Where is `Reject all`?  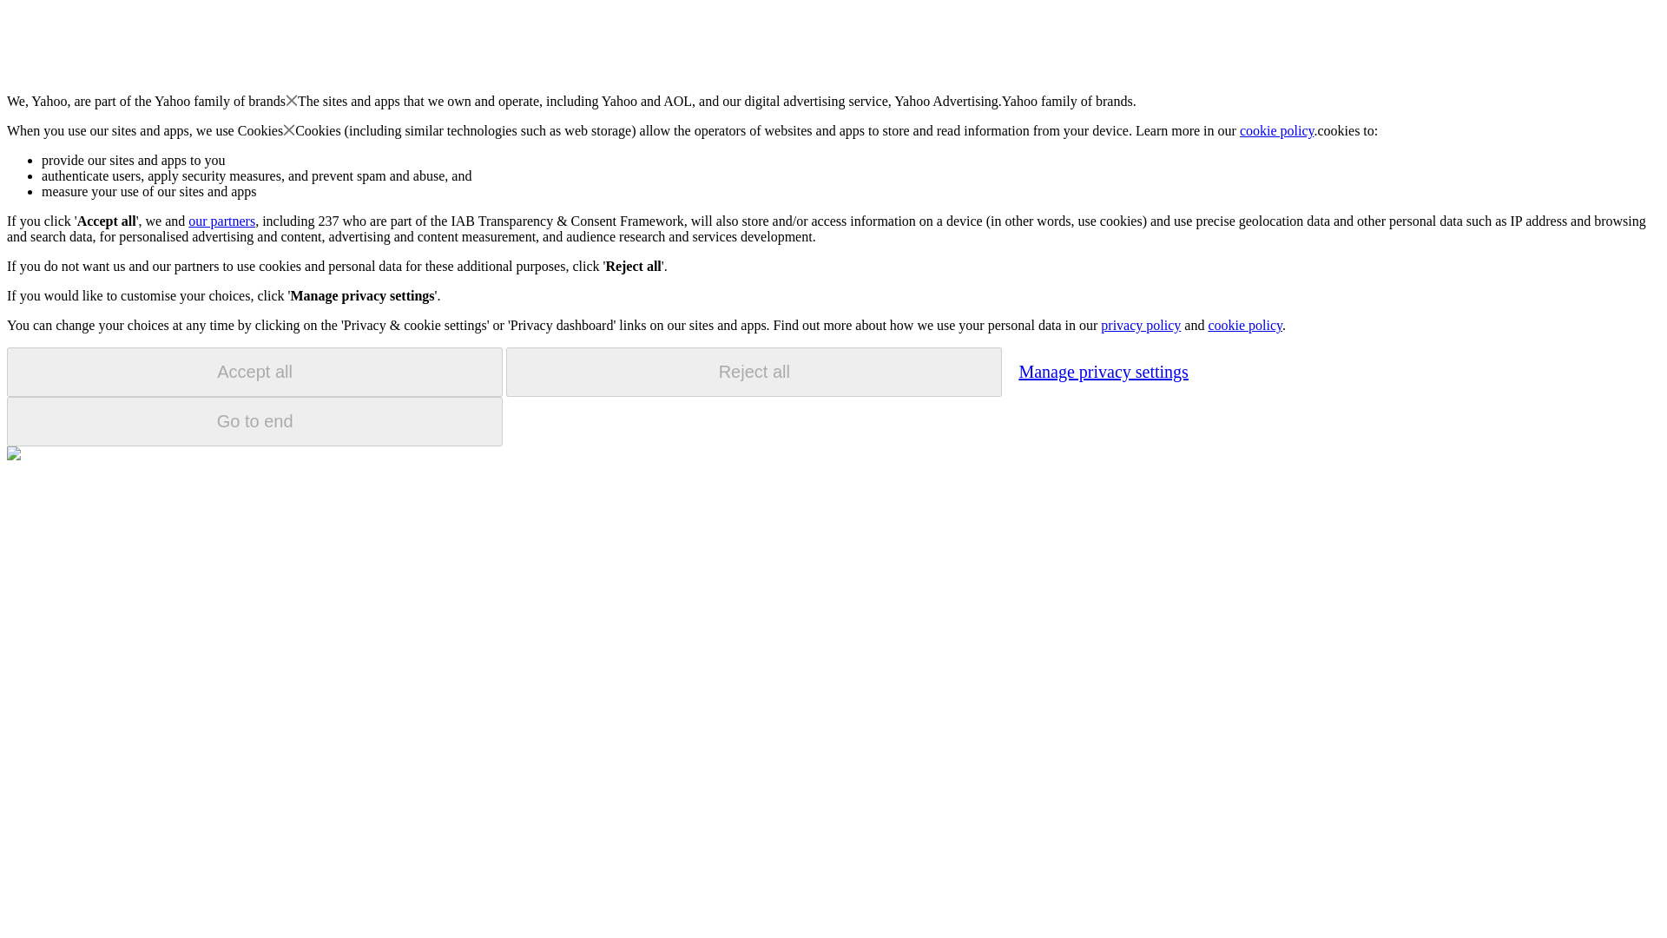 Reject all is located at coordinates (754, 372).